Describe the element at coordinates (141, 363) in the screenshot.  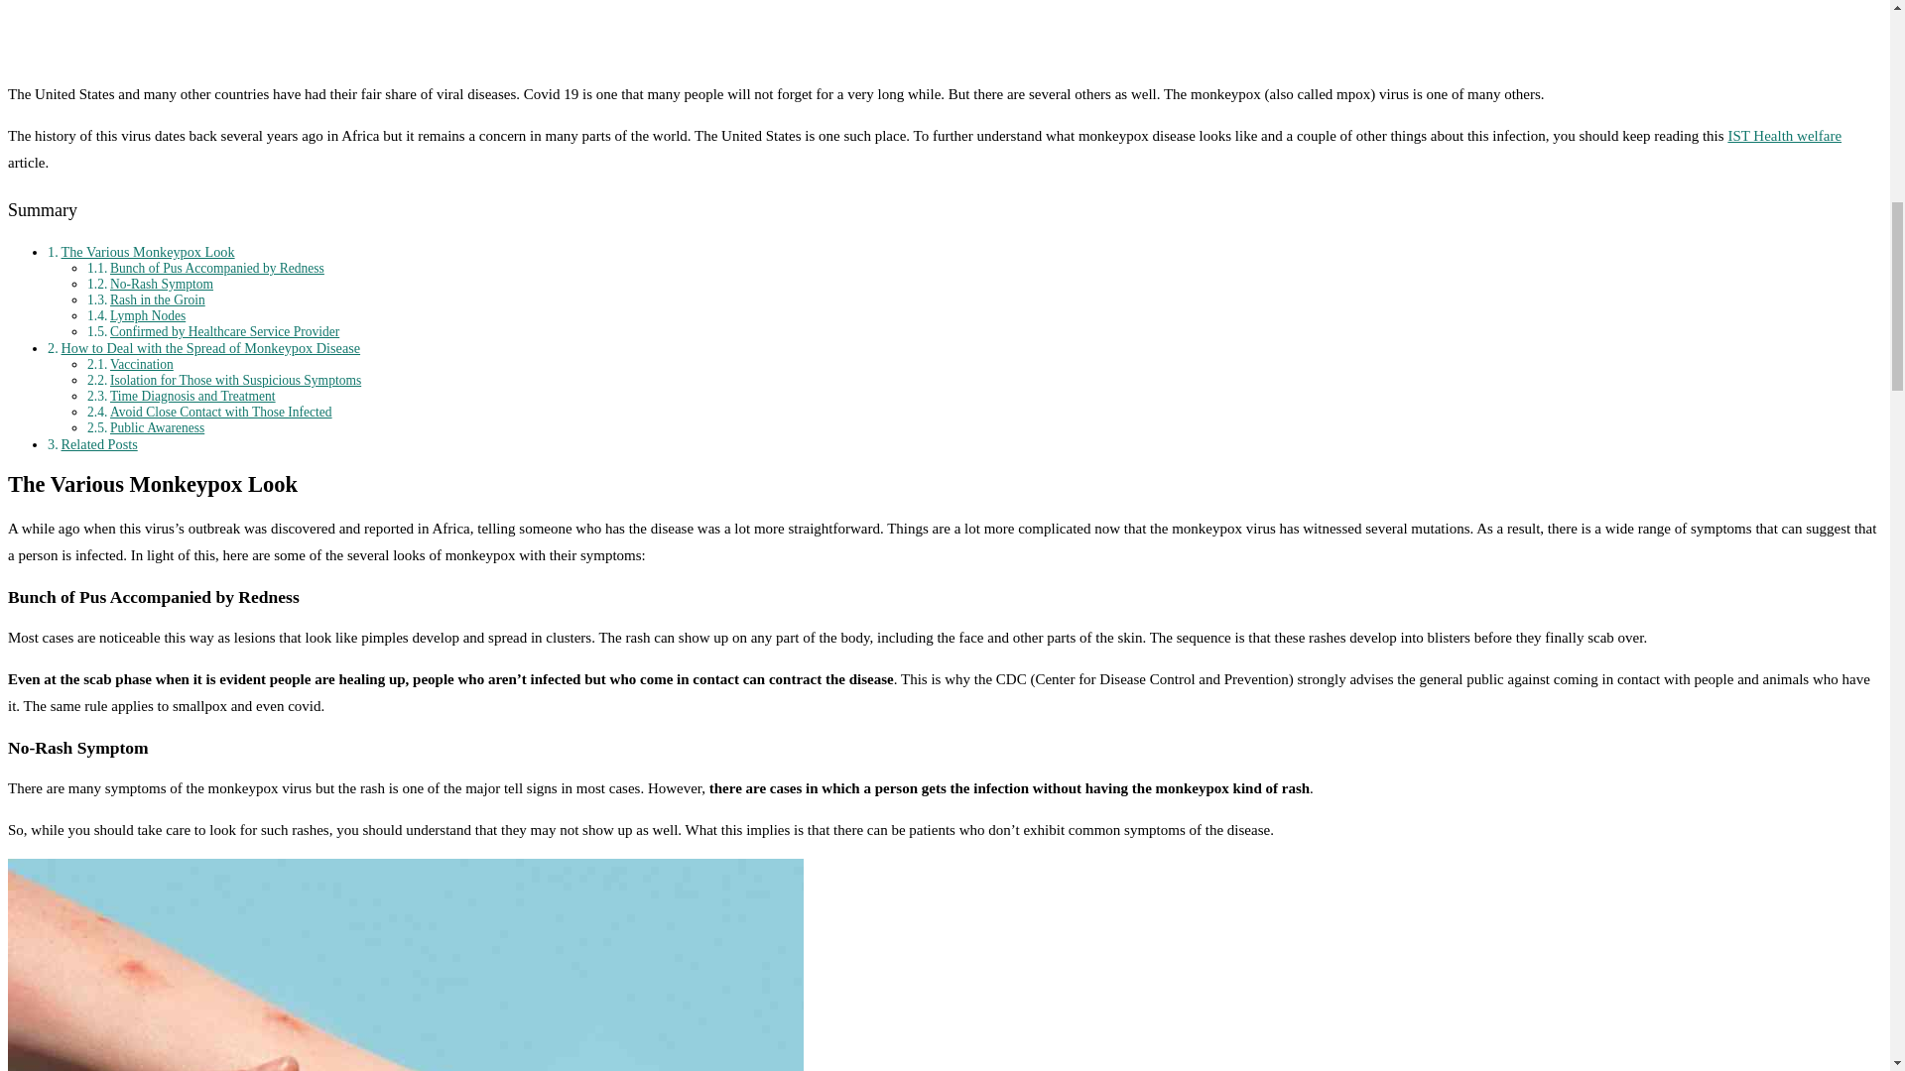
I see `Vaccination` at that location.